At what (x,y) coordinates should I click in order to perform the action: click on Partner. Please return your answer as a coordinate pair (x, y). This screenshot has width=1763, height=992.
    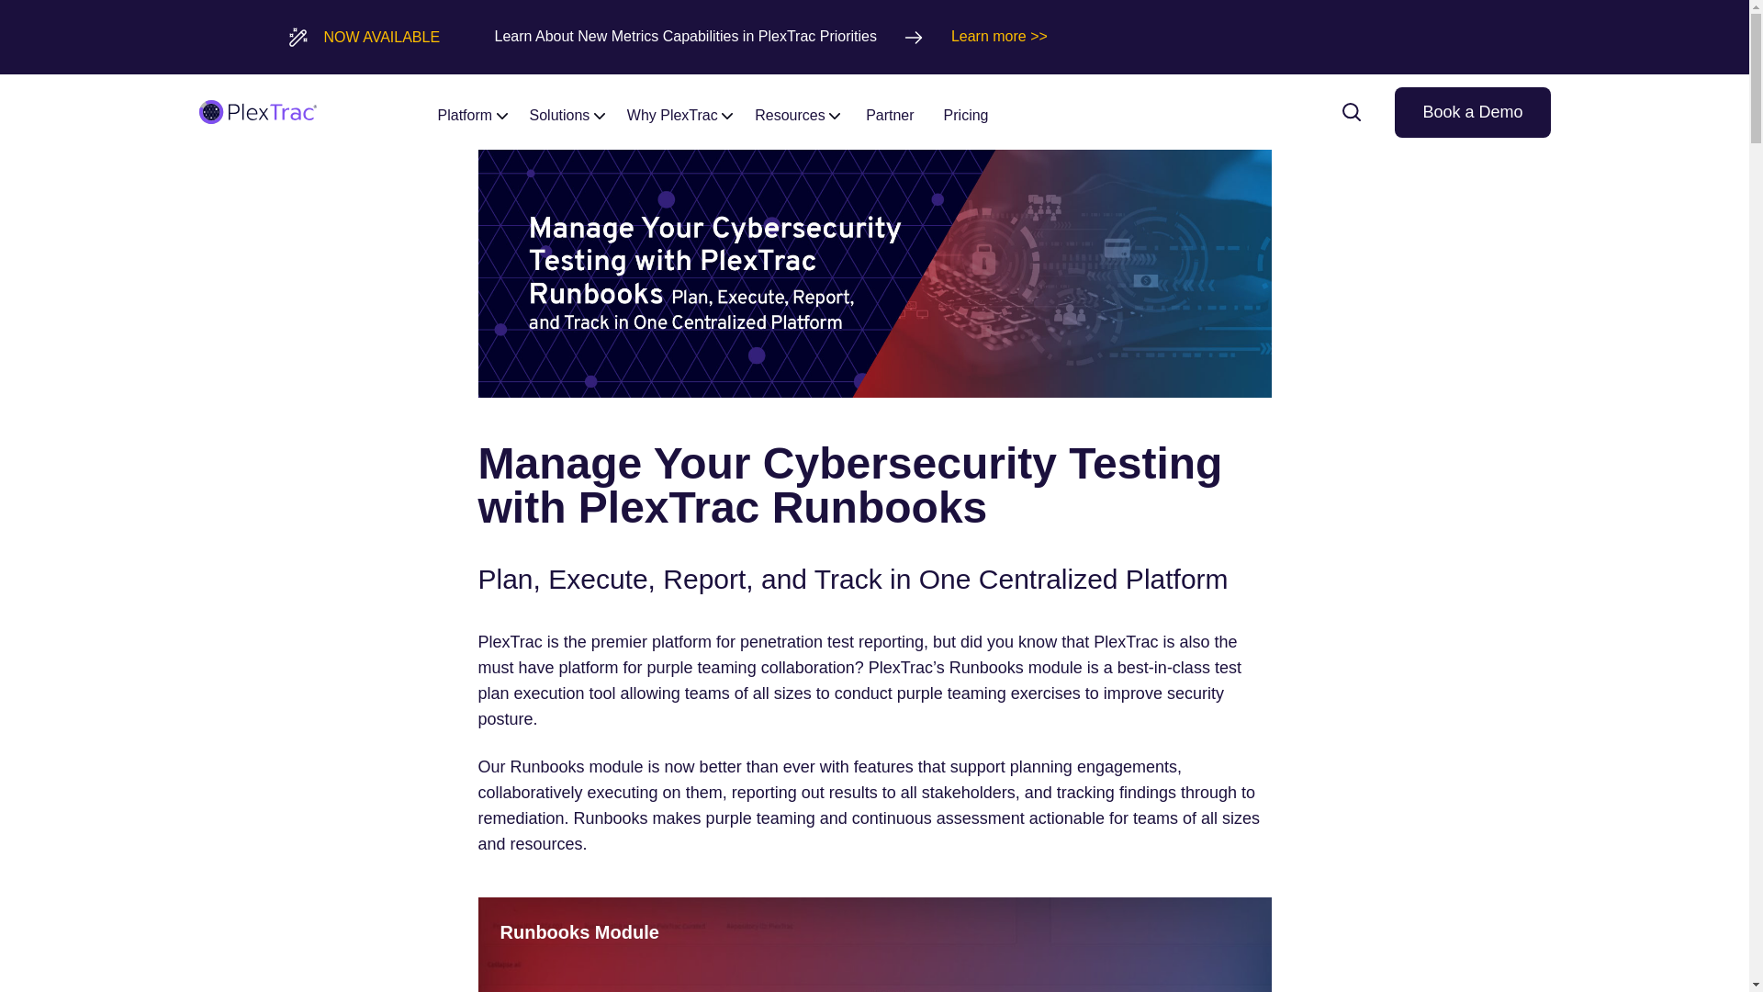
    Looking at the image, I should click on (889, 111).